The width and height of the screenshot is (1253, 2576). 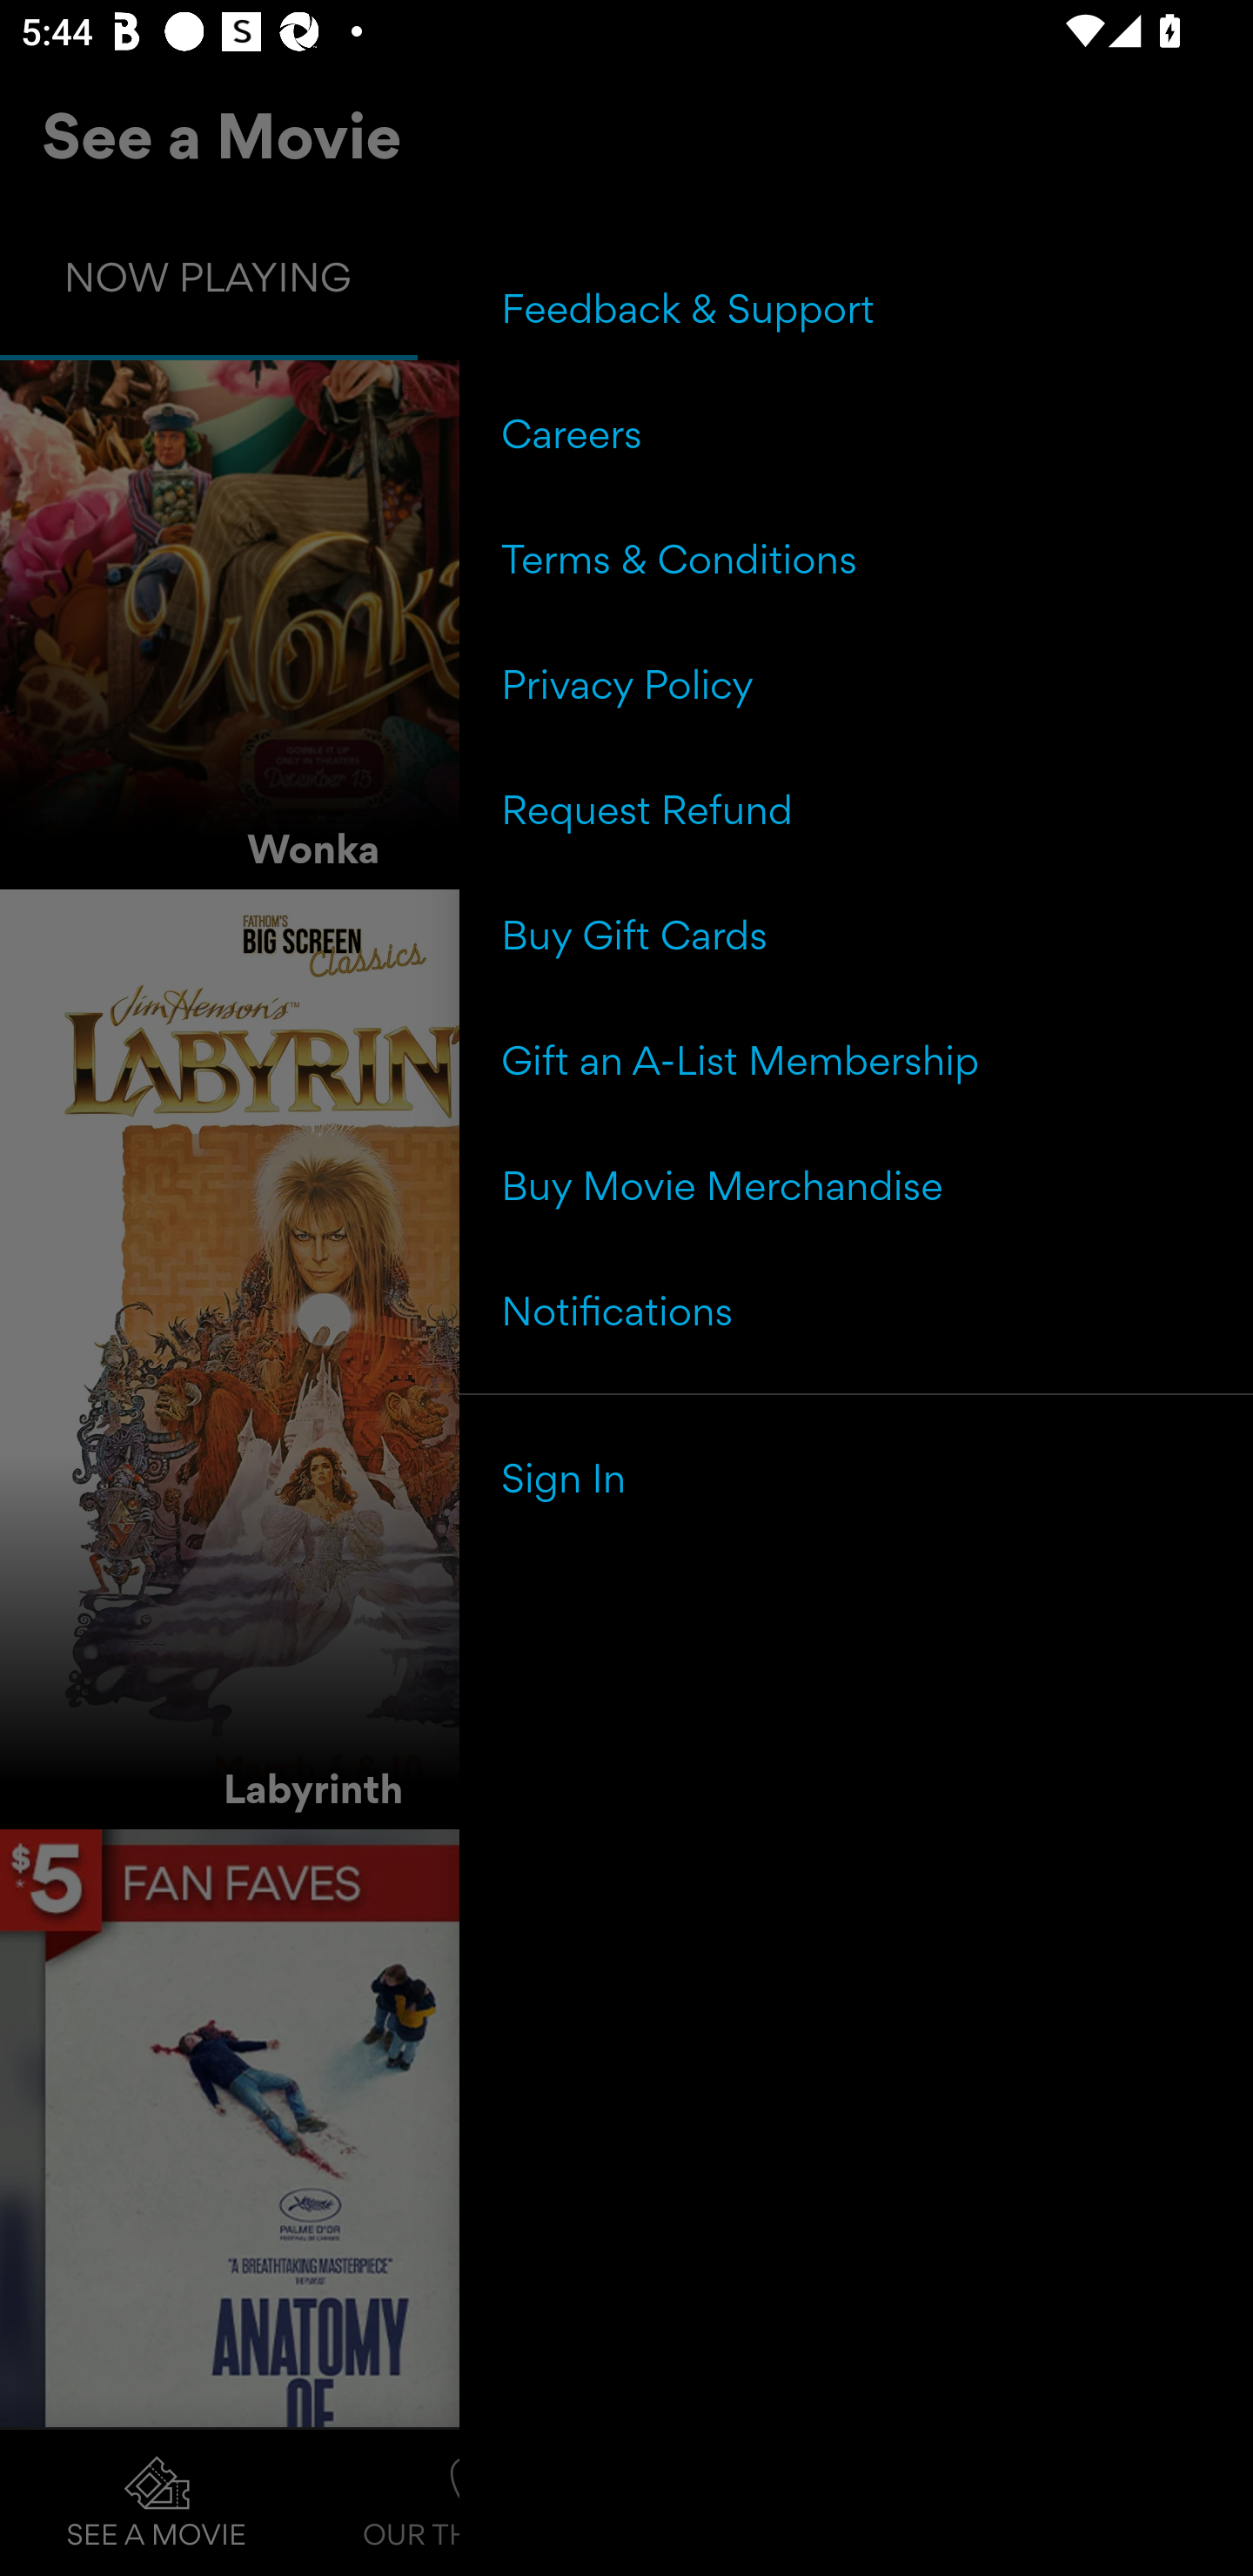 What do you see at coordinates (856, 433) in the screenshot?
I see `Careers` at bounding box center [856, 433].